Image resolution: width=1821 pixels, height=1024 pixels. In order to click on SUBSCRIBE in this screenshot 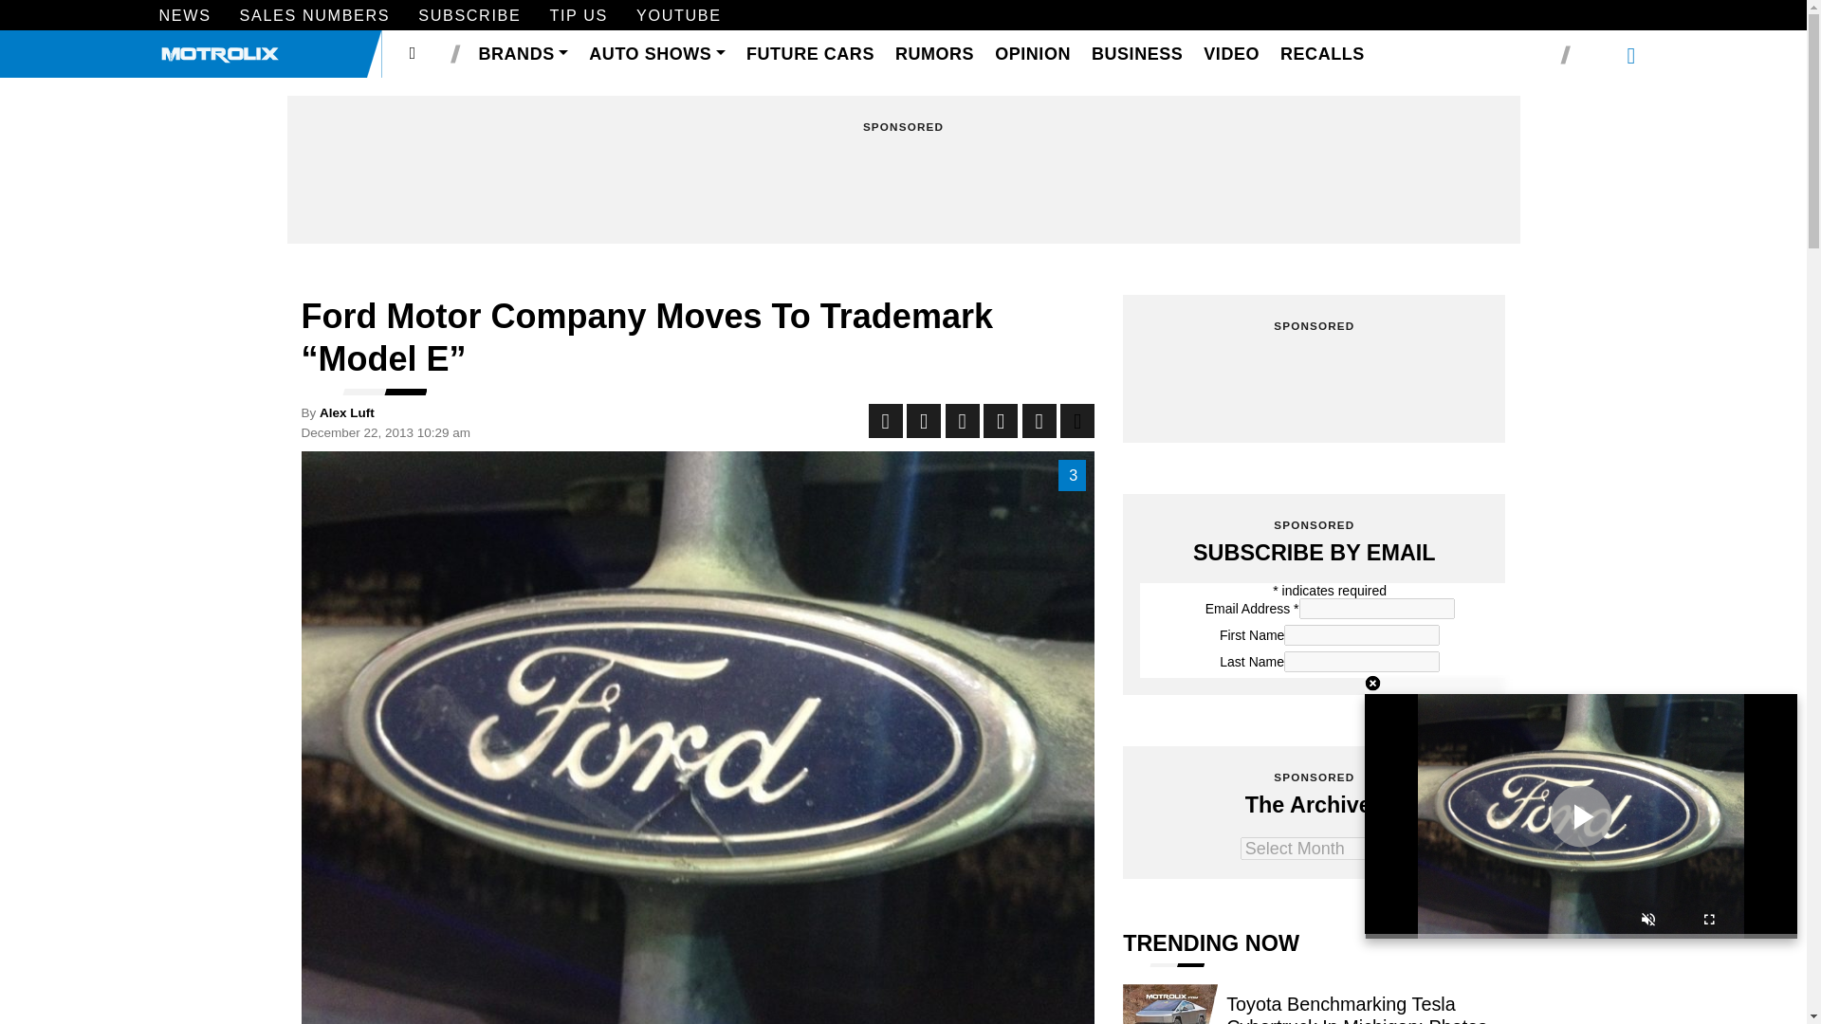, I will do `click(469, 17)`.